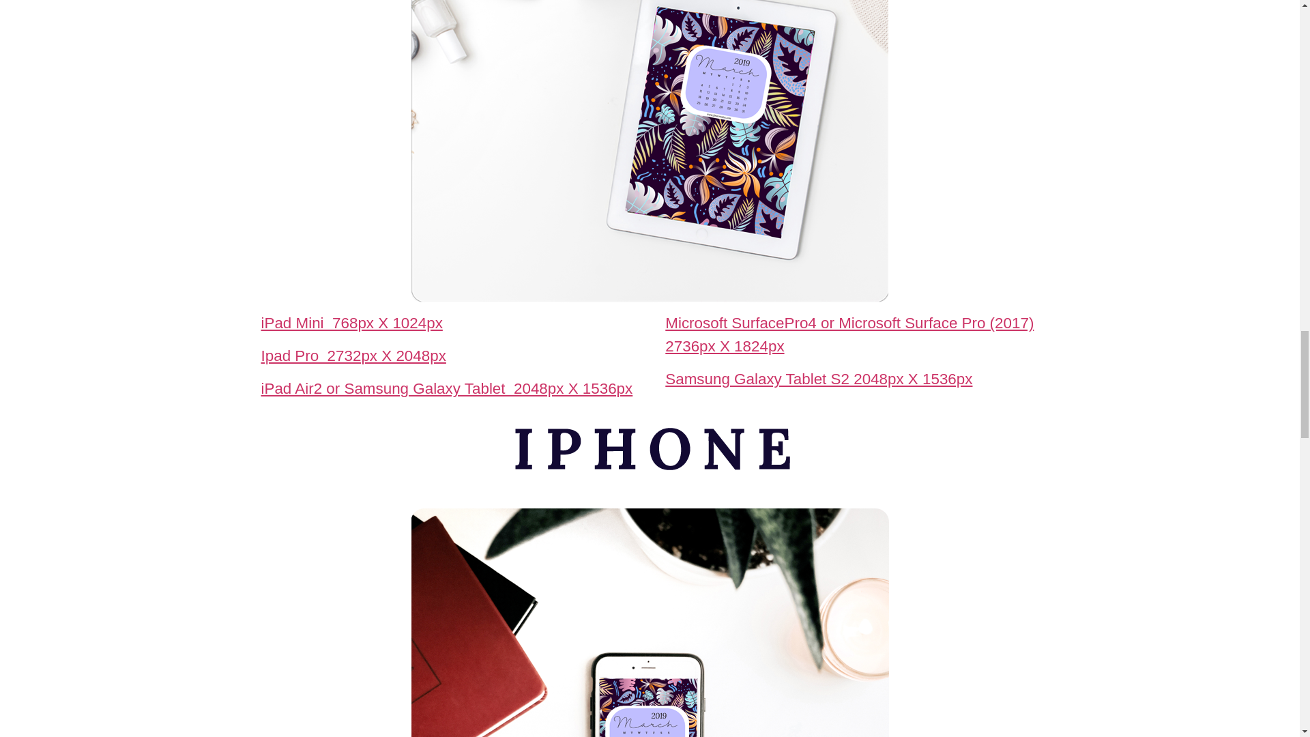 The image size is (1310, 737). Describe the element at coordinates (446, 389) in the screenshot. I see `iPad Air2 or Samsung Galaxy Tablet  2048px X 1536px` at that location.